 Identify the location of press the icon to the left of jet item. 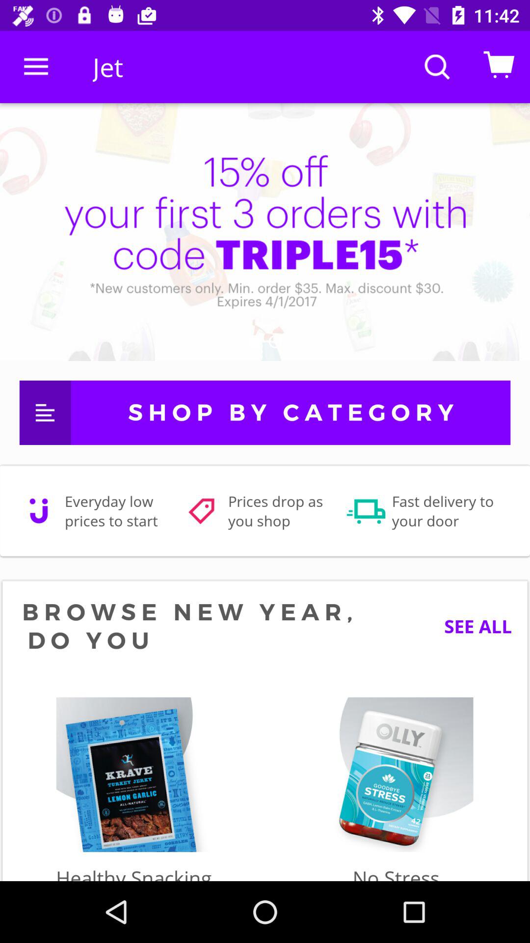
(36, 67).